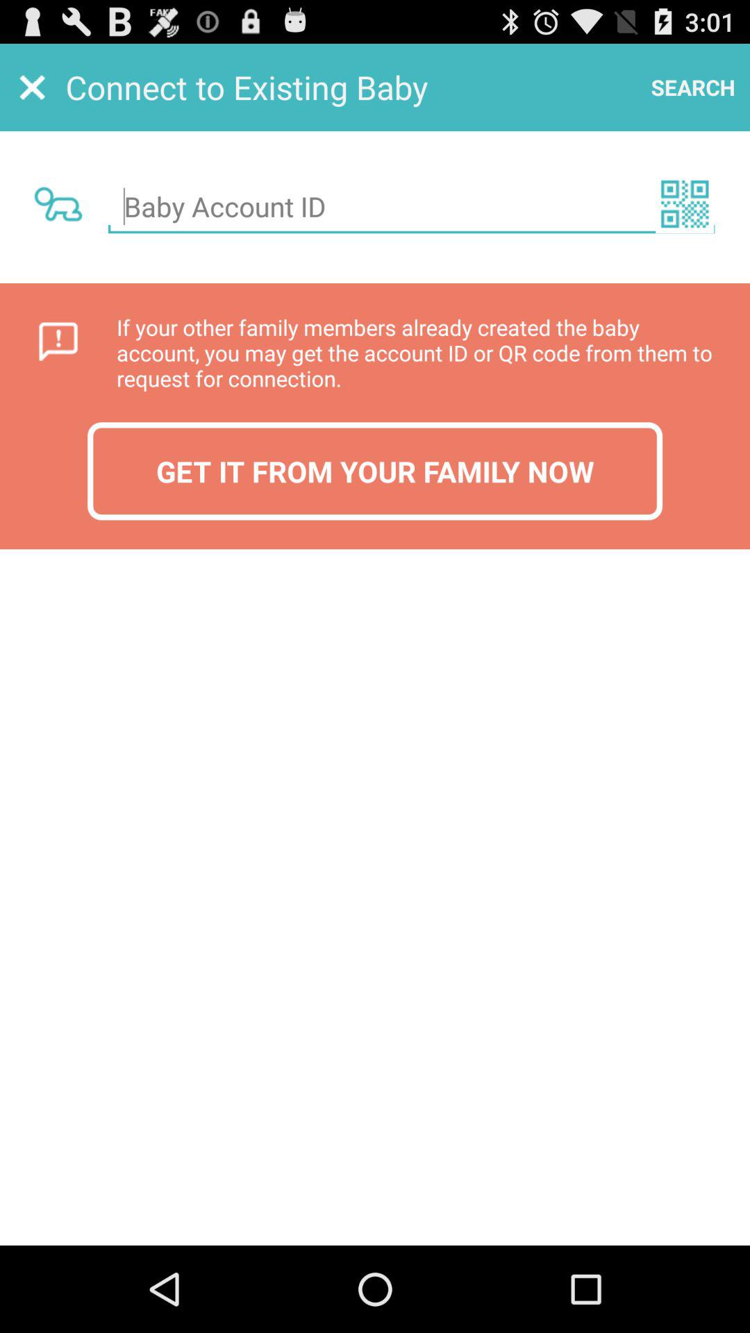 The image size is (750, 1333). What do you see at coordinates (685, 204) in the screenshot?
I see `qr code` at bounding box center [685, 204].